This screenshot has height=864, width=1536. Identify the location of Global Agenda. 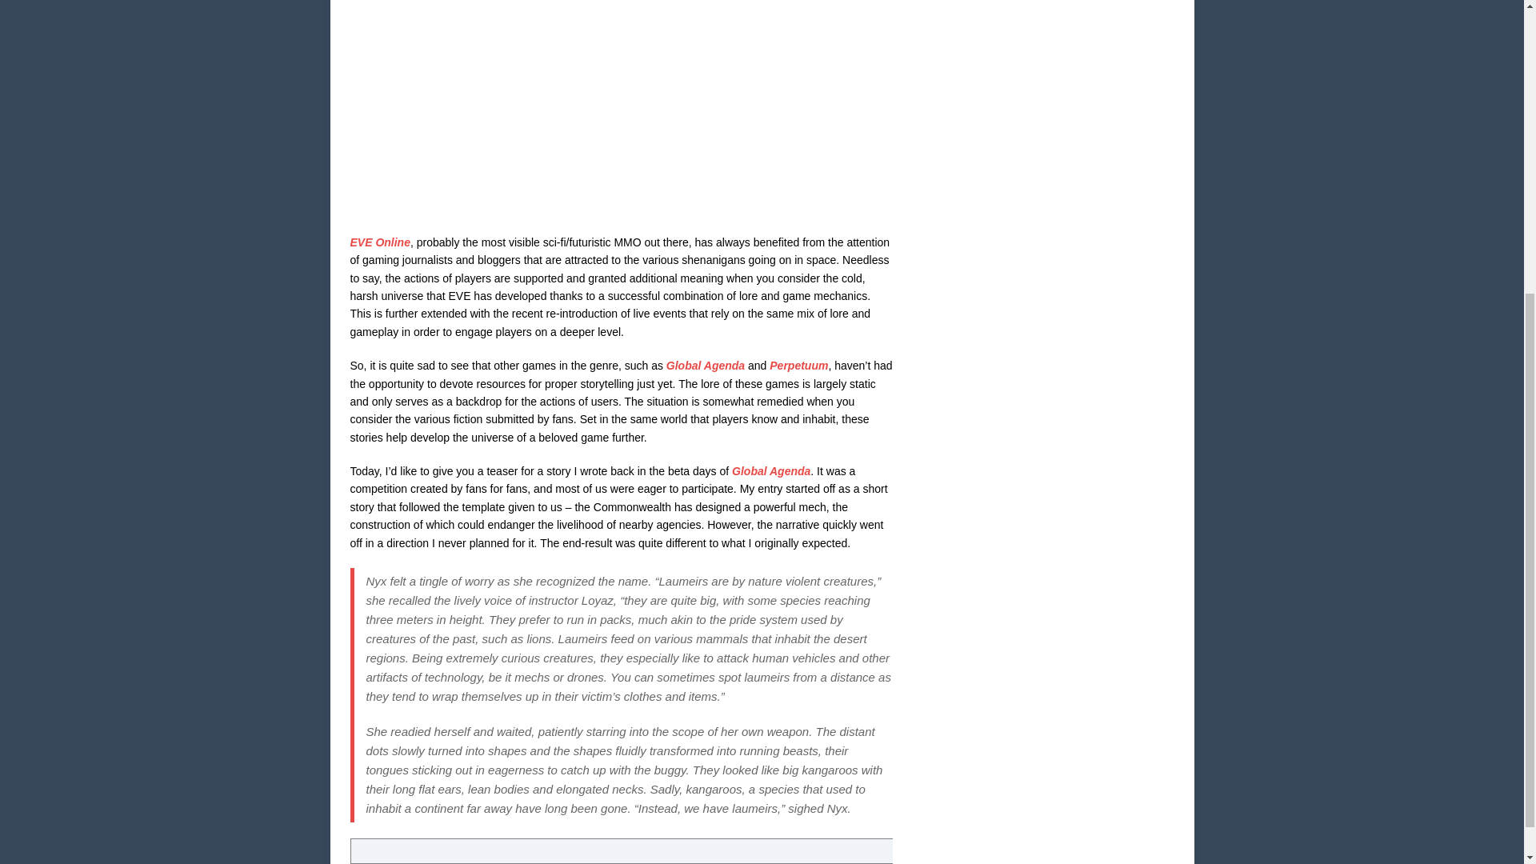
(771, 471).